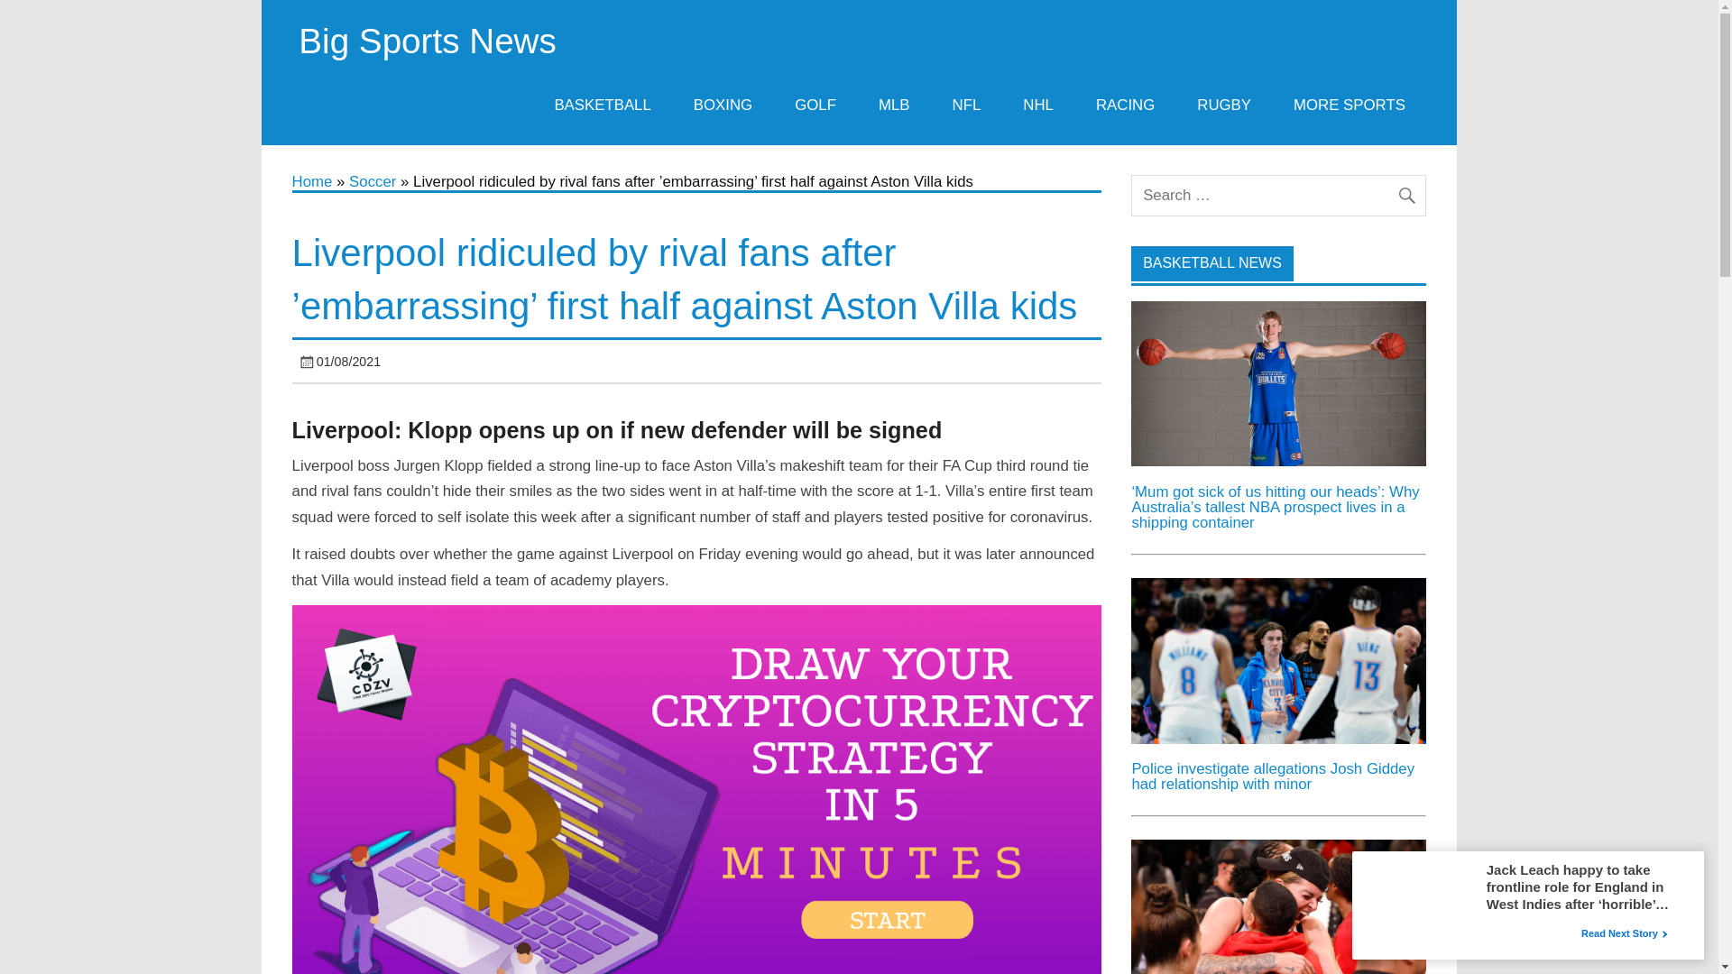 The image size is (1732, 974). What do you see at coordinates (1039, 105) in the screenshot?
I see `NHL` at bounding box center [1039, 105].